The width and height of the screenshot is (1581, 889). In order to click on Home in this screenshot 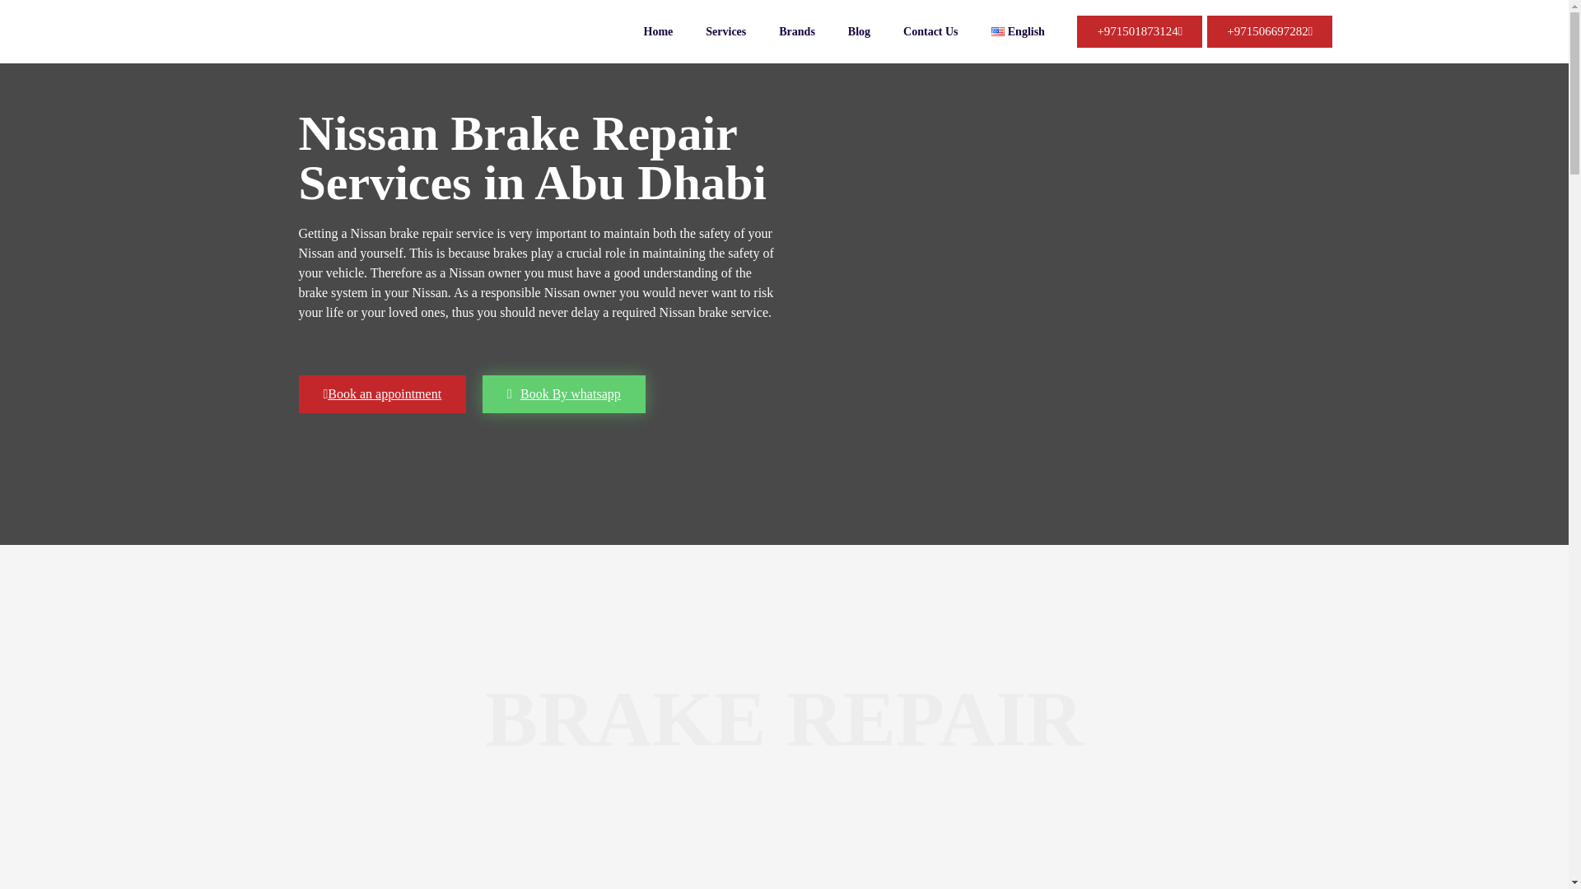, I will do `click(659, 31)`.